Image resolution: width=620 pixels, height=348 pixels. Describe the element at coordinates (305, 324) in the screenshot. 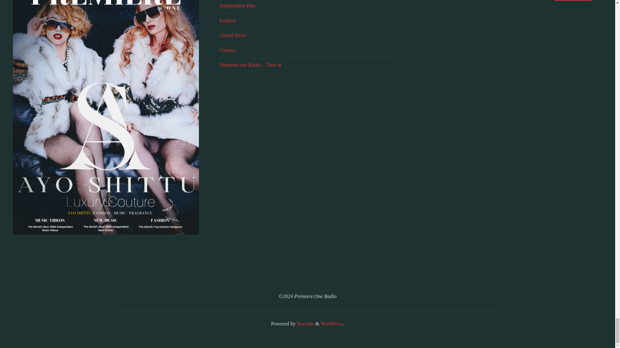

I see `Bravada WordPress Theme by Cryout Creations` at that location.